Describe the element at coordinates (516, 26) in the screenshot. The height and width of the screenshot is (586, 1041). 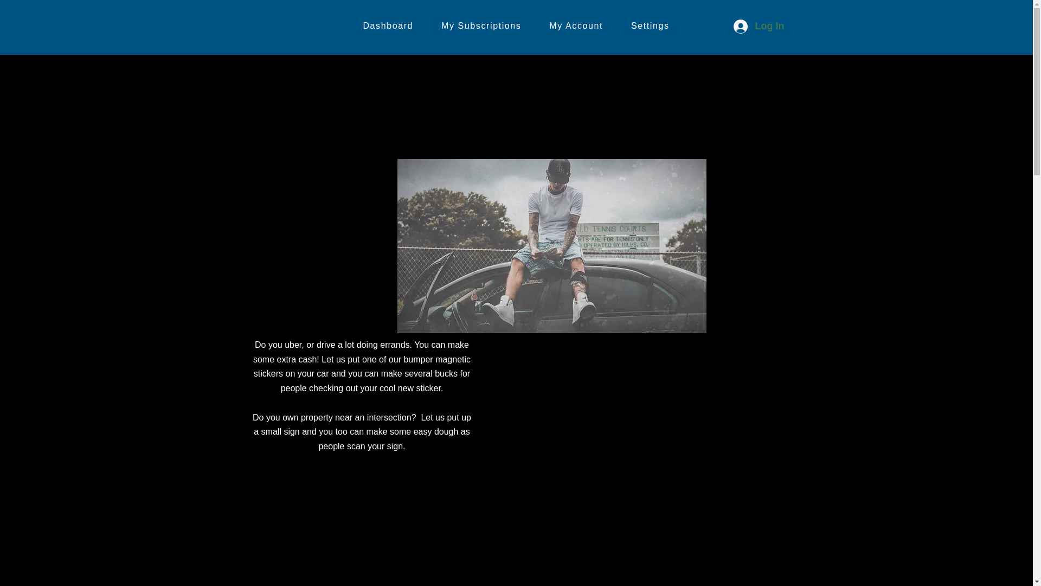
I see `My Subscriptions` at that location.